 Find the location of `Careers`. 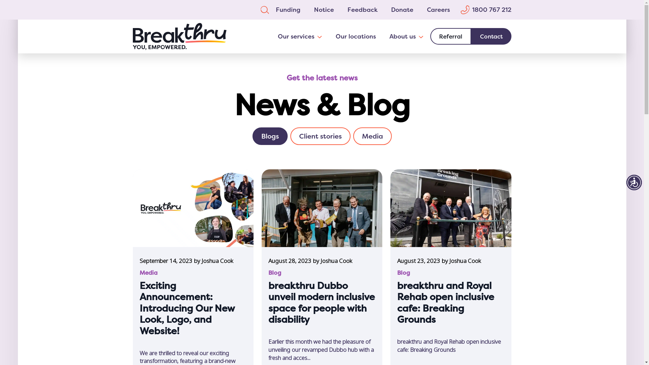

Careers is located at coordinates (438, 10).